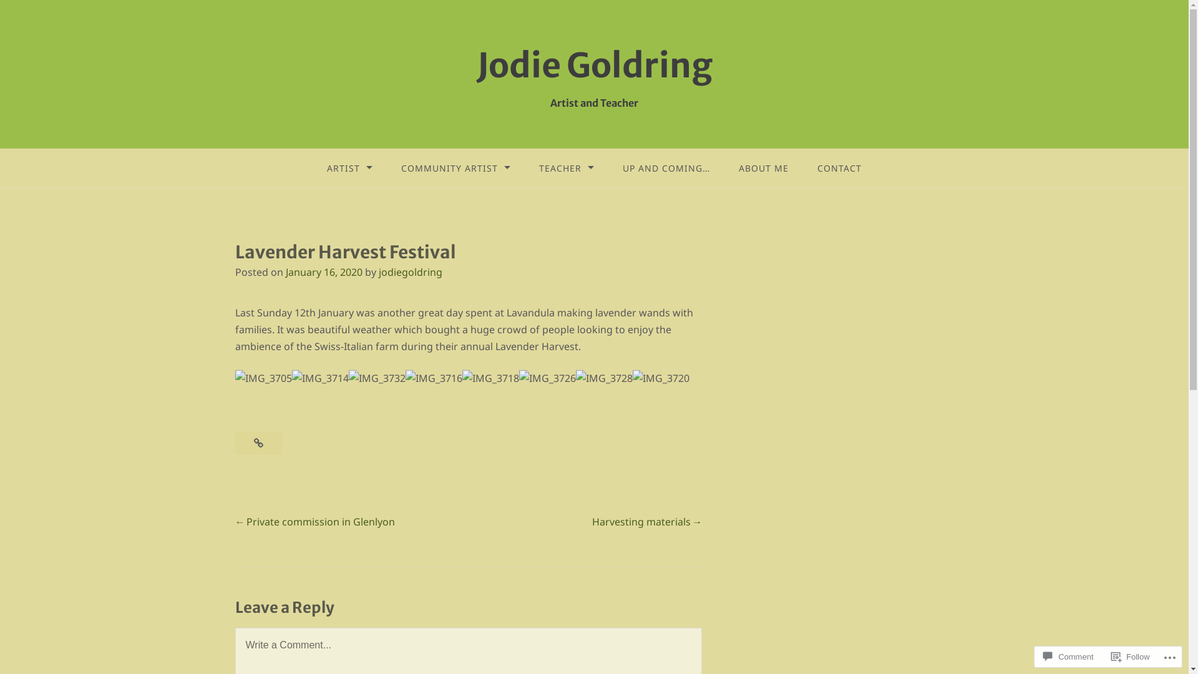 The height and width of the screenshot is (674, 1198). Describe the element at coordinates (567, 168) in the screenshot. I see `TEACHER` at that location.